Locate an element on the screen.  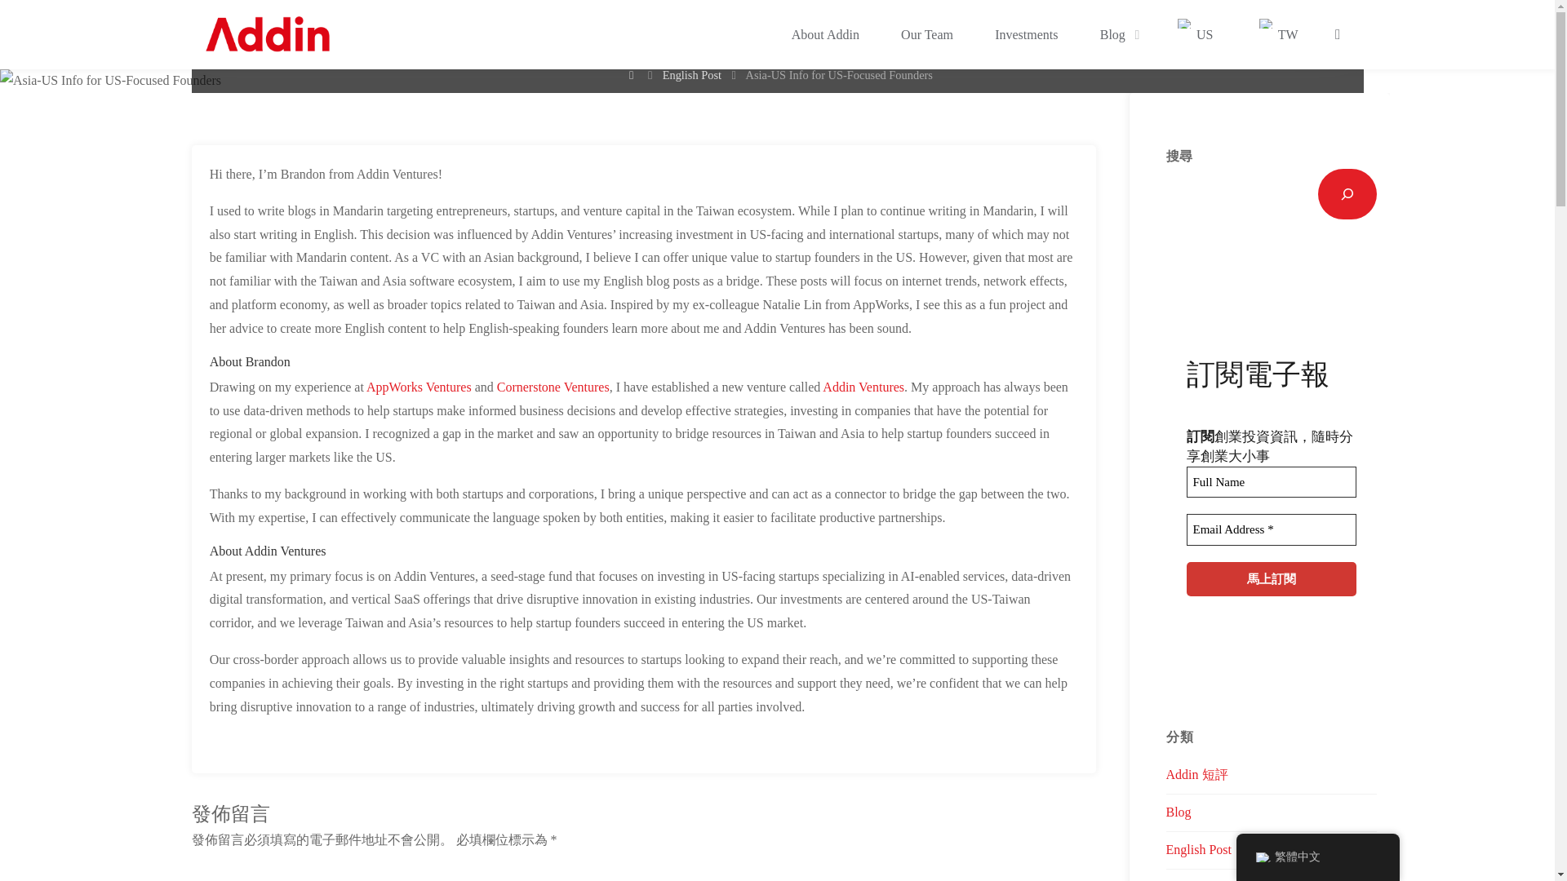
Blog is located at coordinates (1115, 34).